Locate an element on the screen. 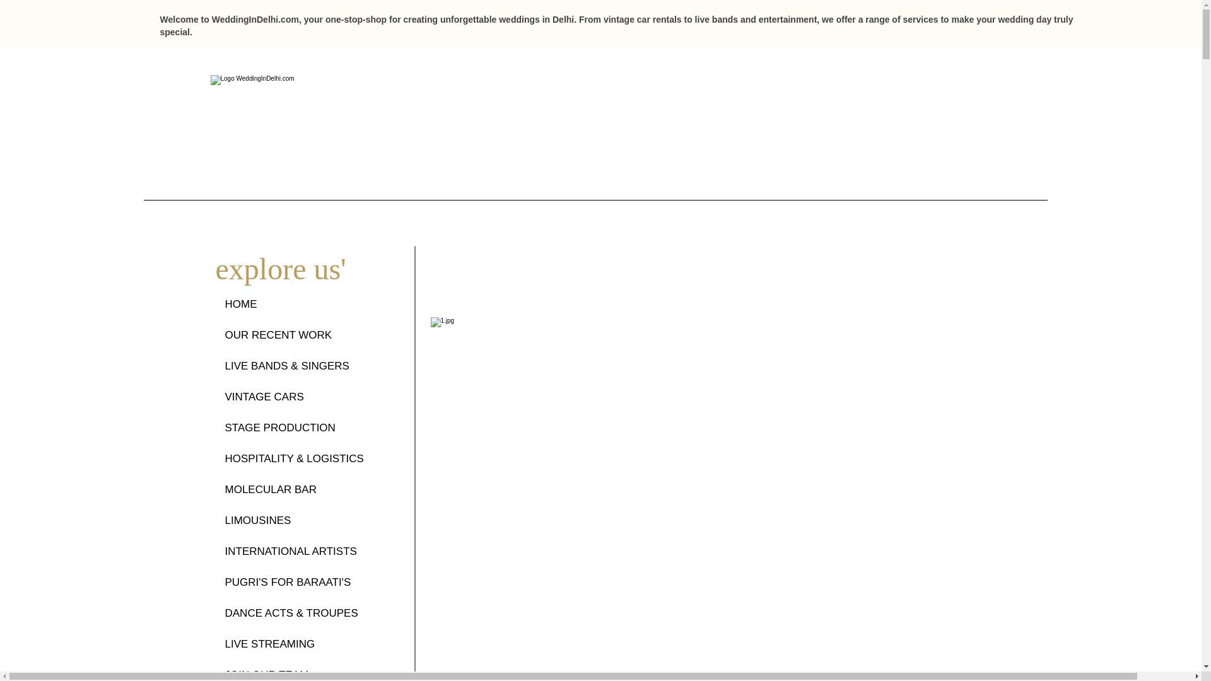  VINTAGE CARS is located at coordinates (308, 397).